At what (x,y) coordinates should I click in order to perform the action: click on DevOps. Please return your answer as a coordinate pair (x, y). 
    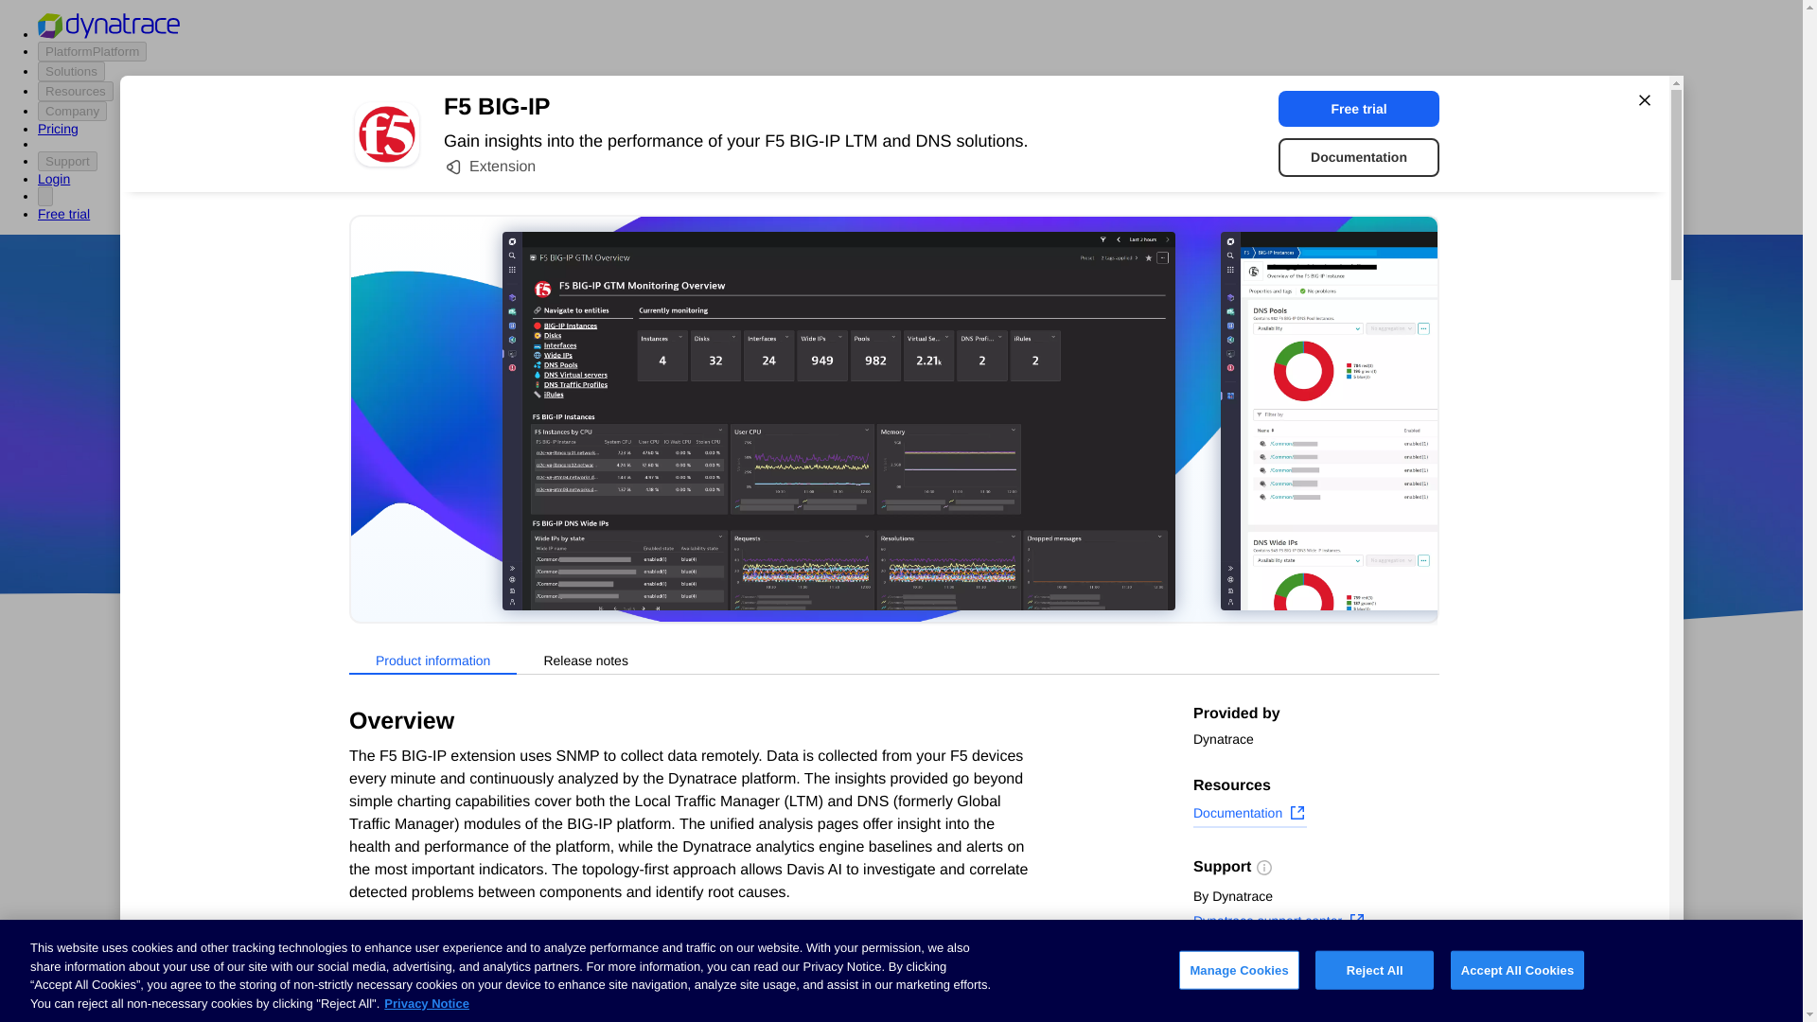
    Looking at the image, I should click on (1034, 522).